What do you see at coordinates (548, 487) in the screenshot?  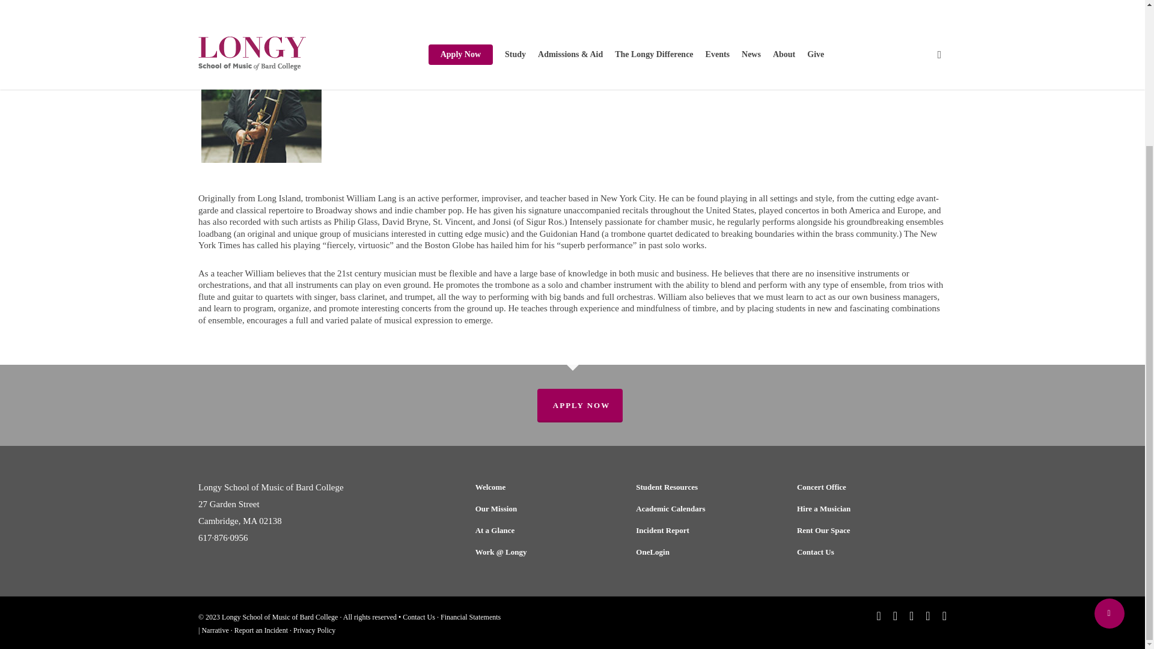 I see `Welcome` at bounding box center [548, 487].